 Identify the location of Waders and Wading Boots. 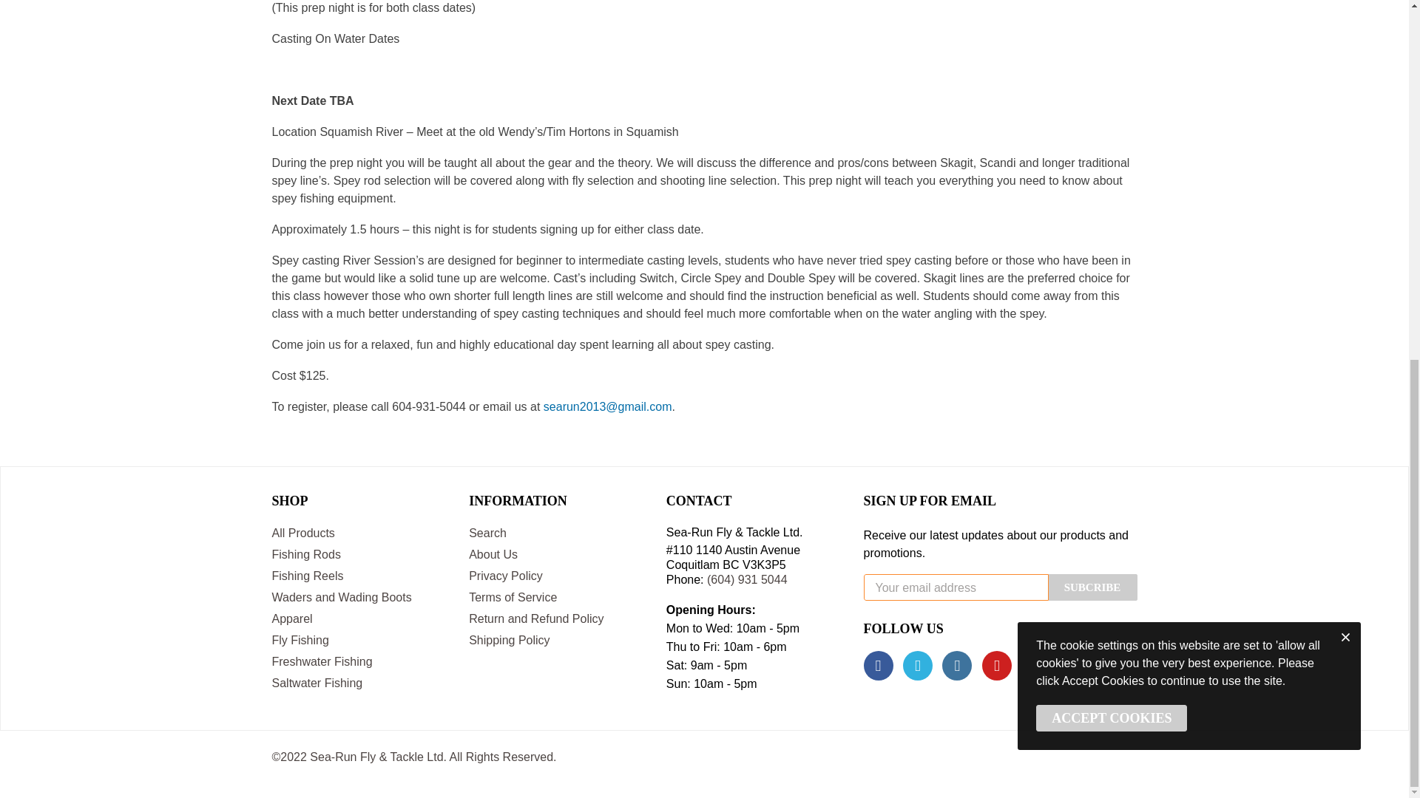
(359, 598).